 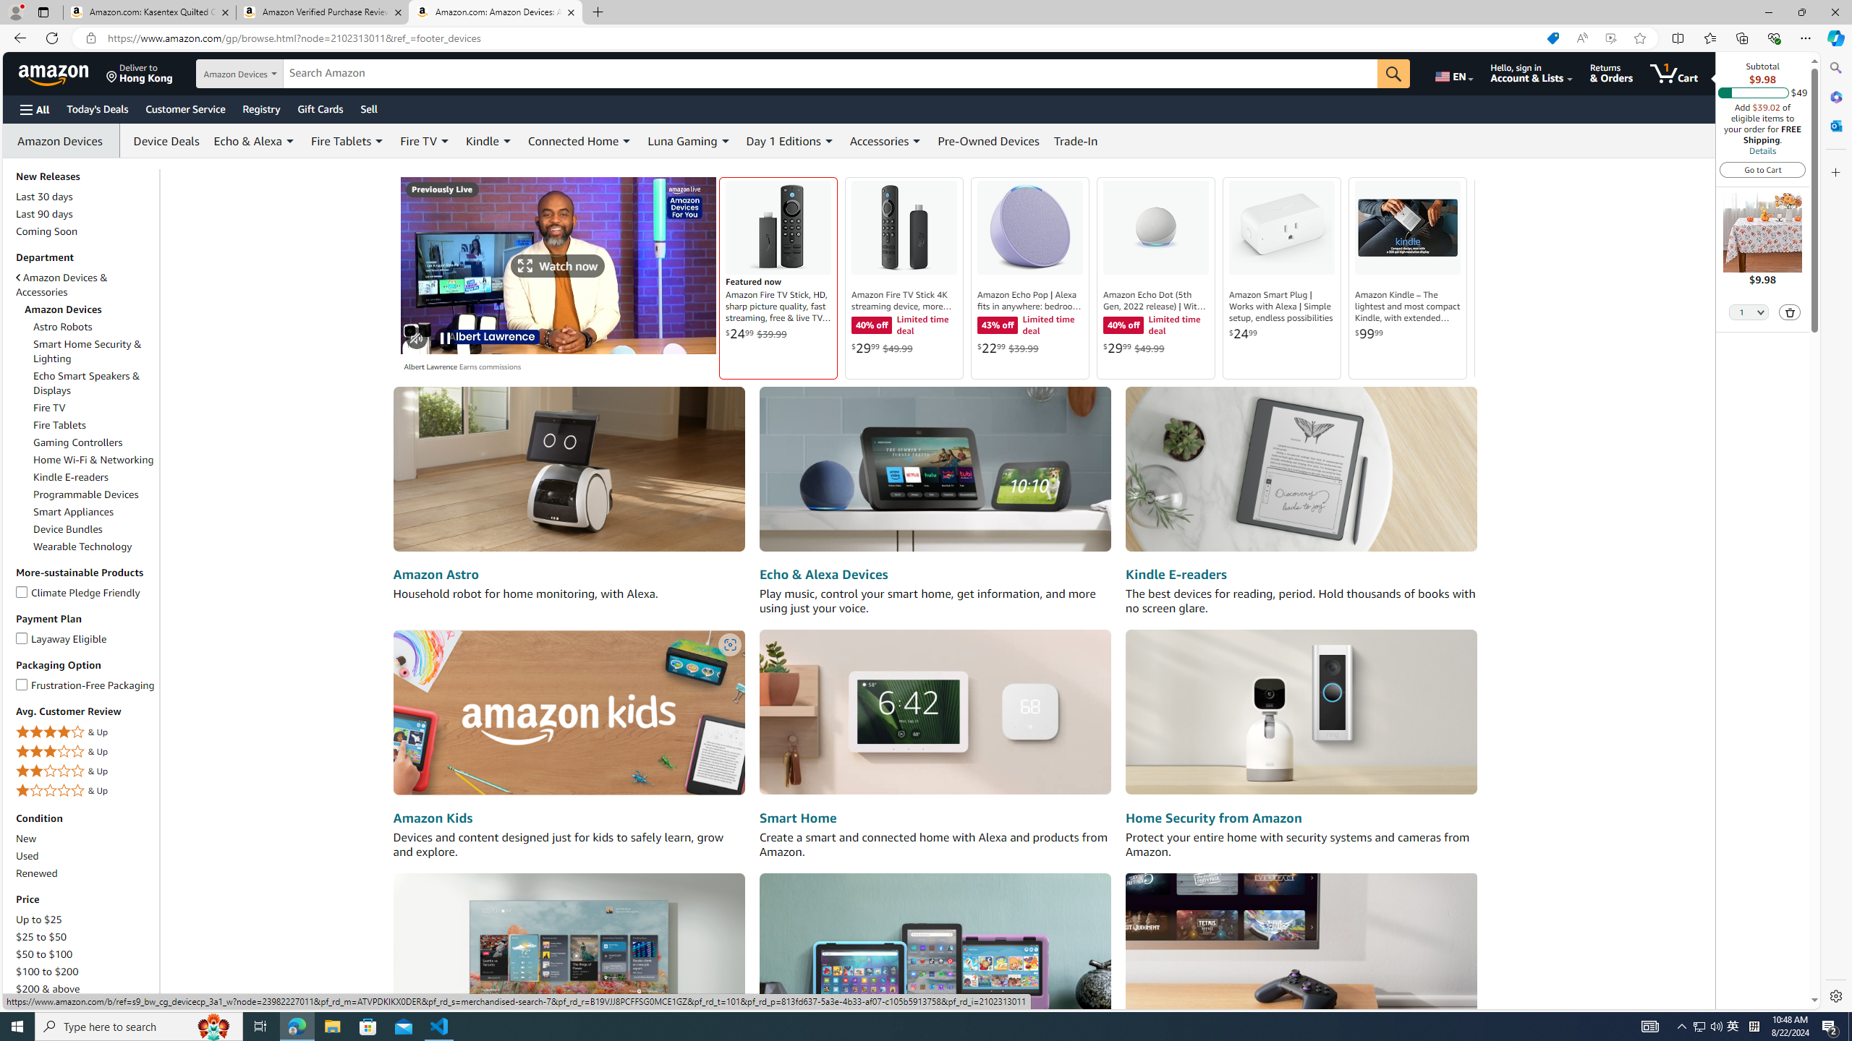 What do you see at coordinates (489, 367) in the screenshot?
I see `Earns commissions` at bounding box center [489, 367].